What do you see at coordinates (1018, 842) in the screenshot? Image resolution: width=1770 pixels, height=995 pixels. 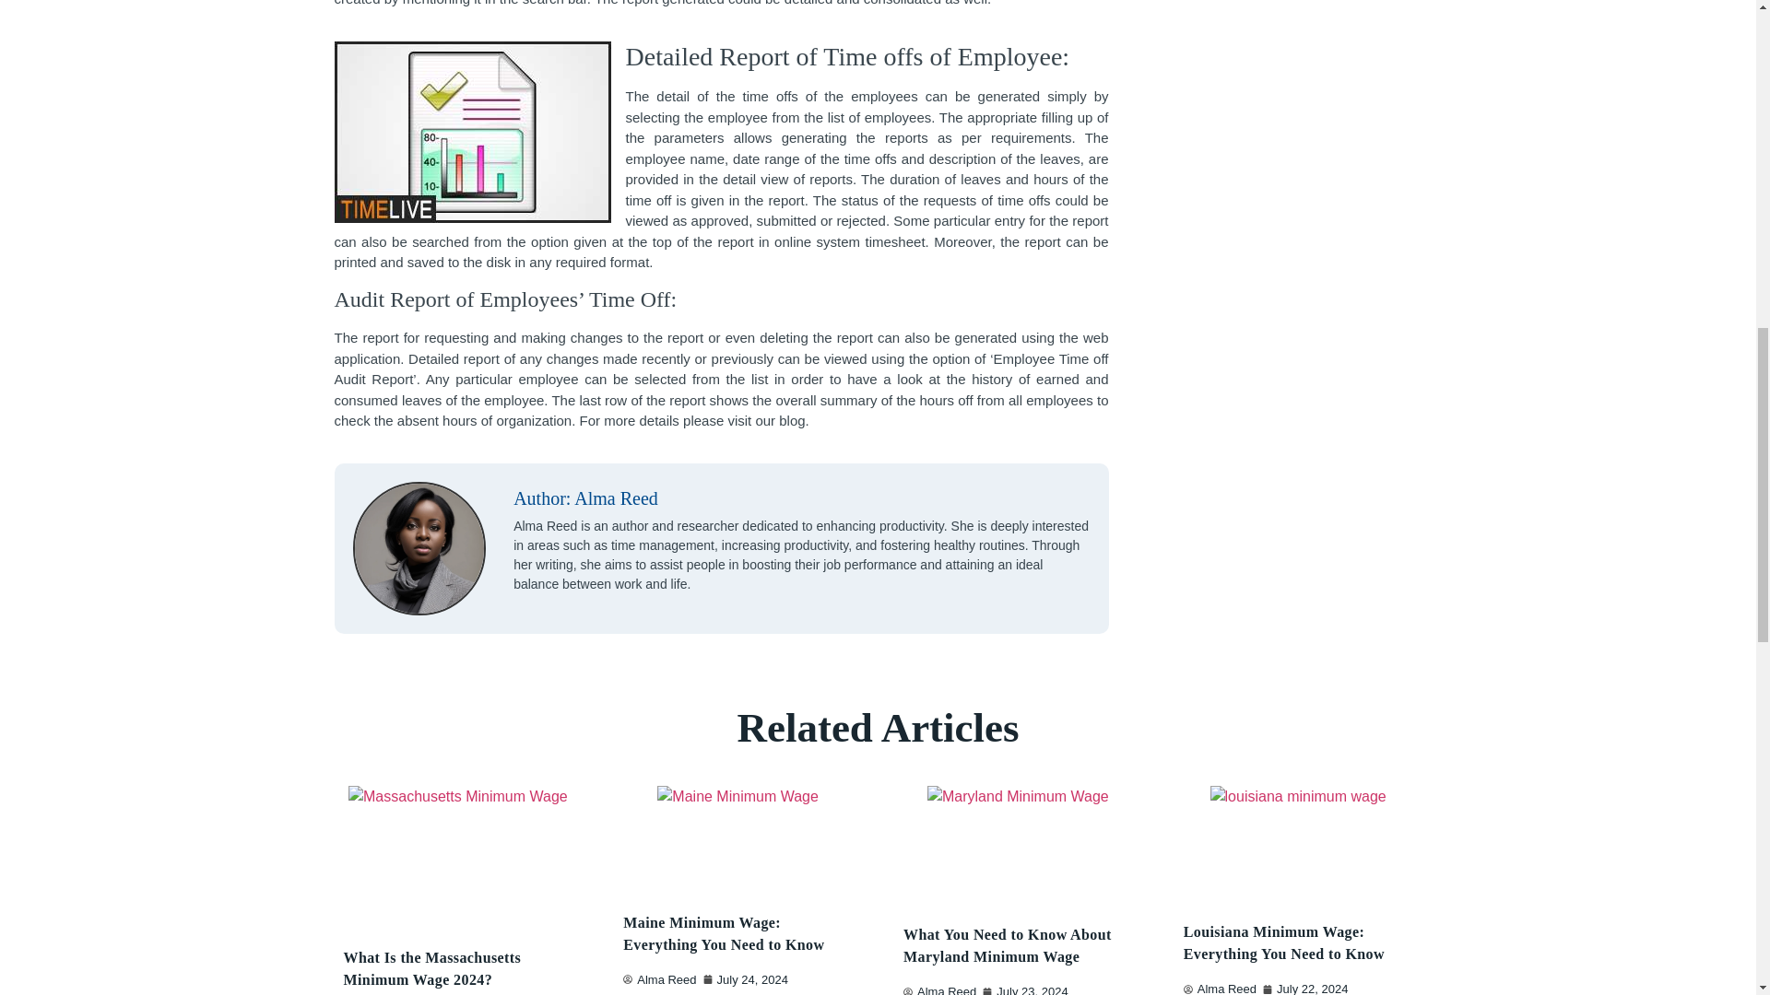 I see `066-What You Need to Know About Maryland minimum wage` at bounding box center [1018, 842].